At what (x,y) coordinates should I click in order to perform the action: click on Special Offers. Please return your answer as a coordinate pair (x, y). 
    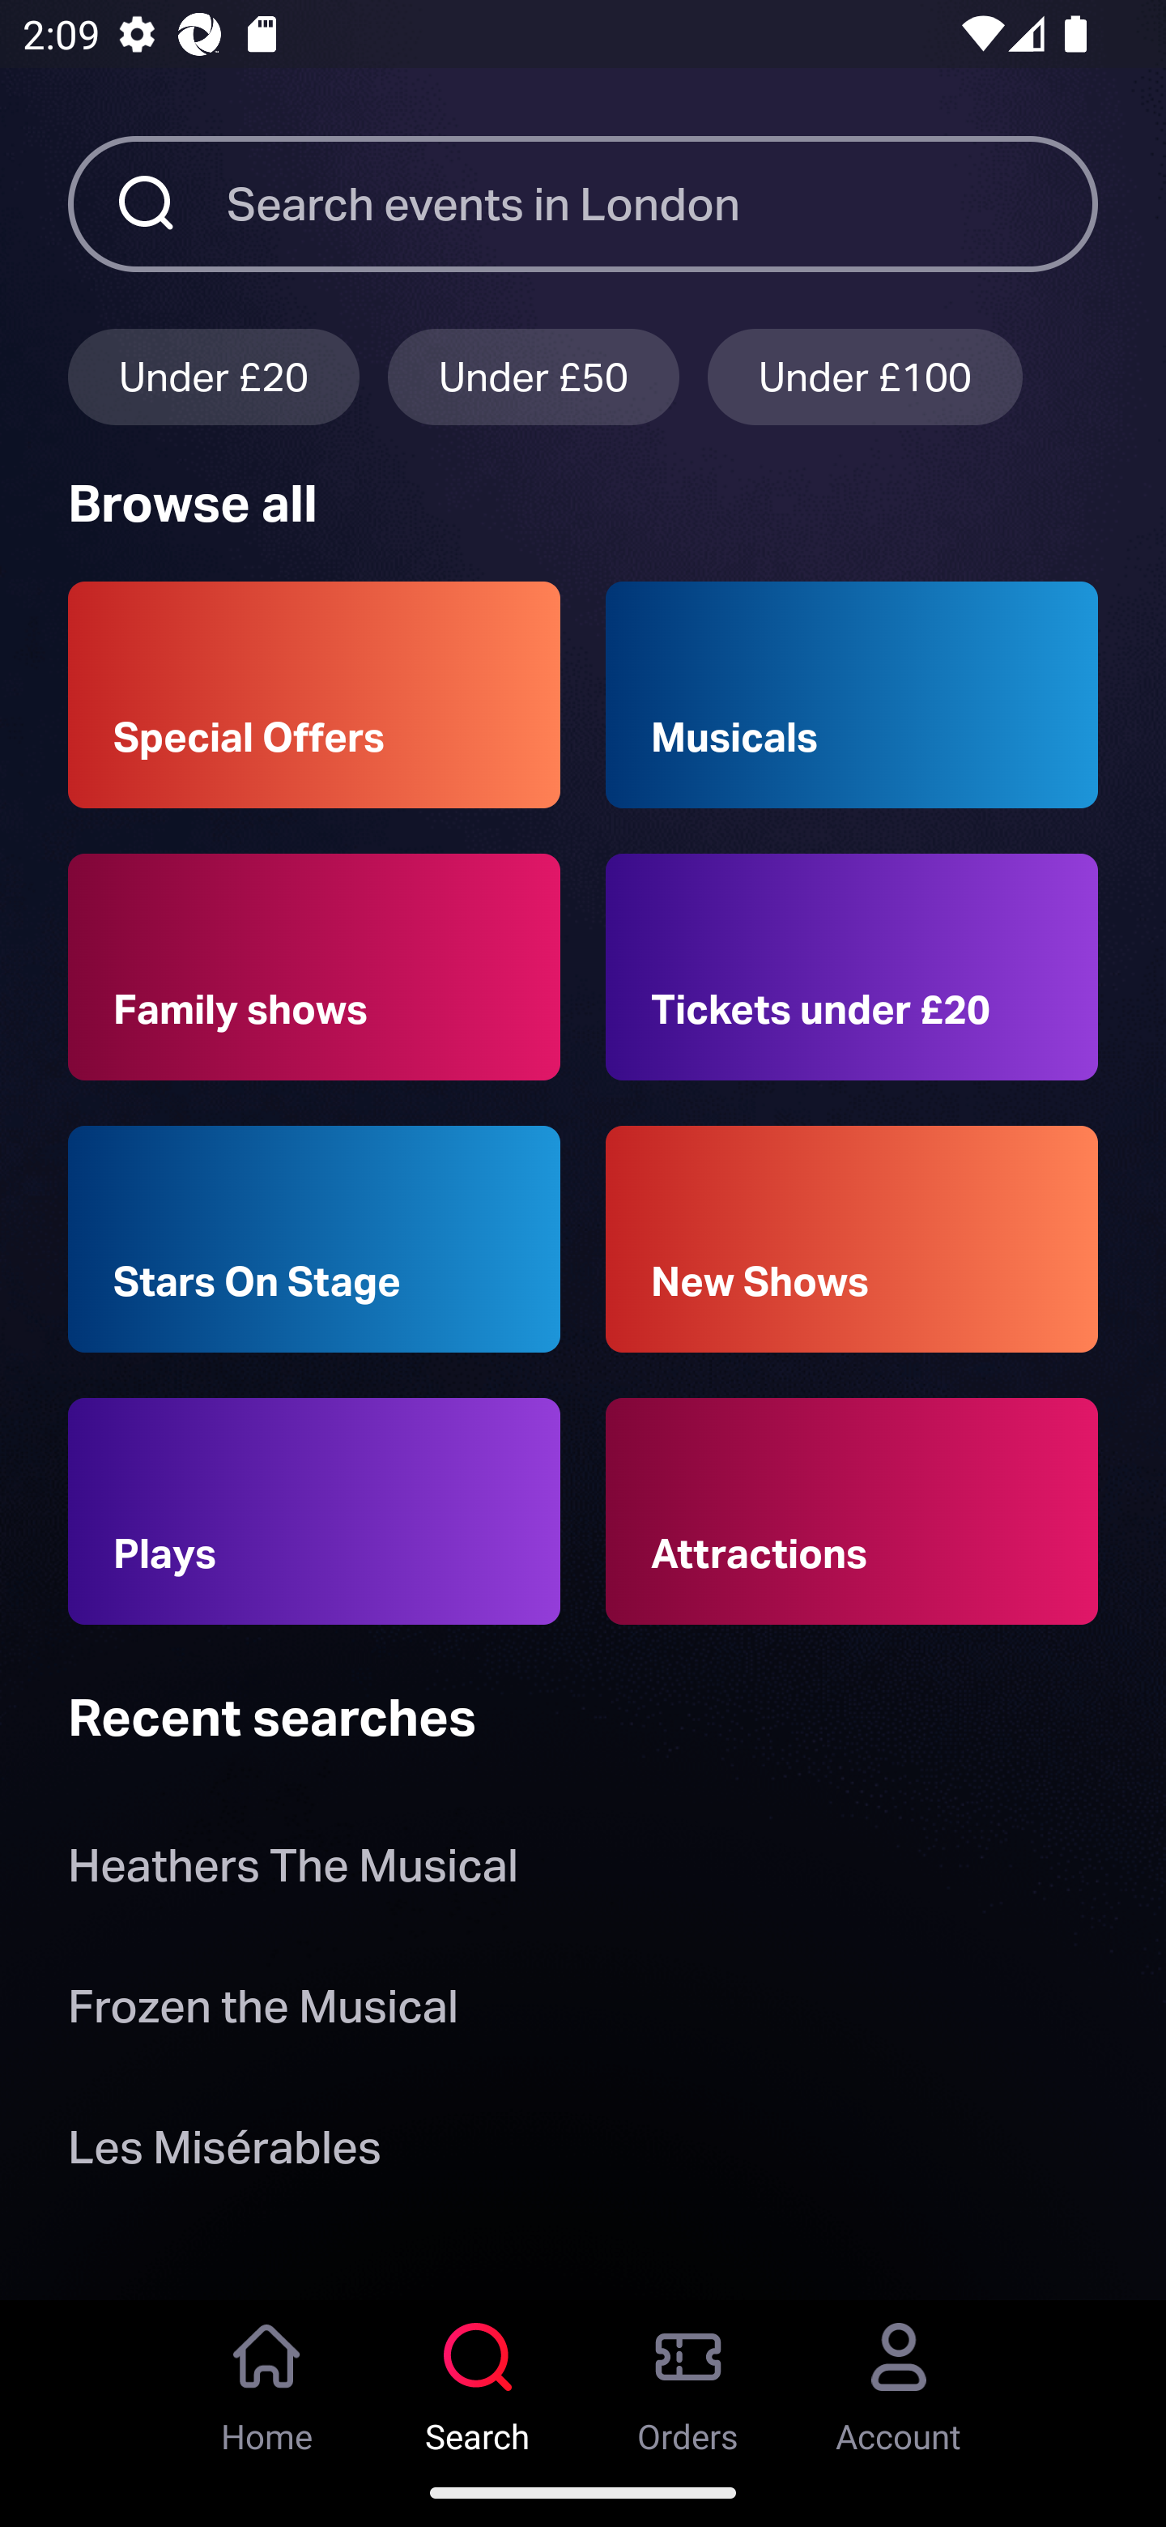
    Looking at the image, I should click on (314, 695).